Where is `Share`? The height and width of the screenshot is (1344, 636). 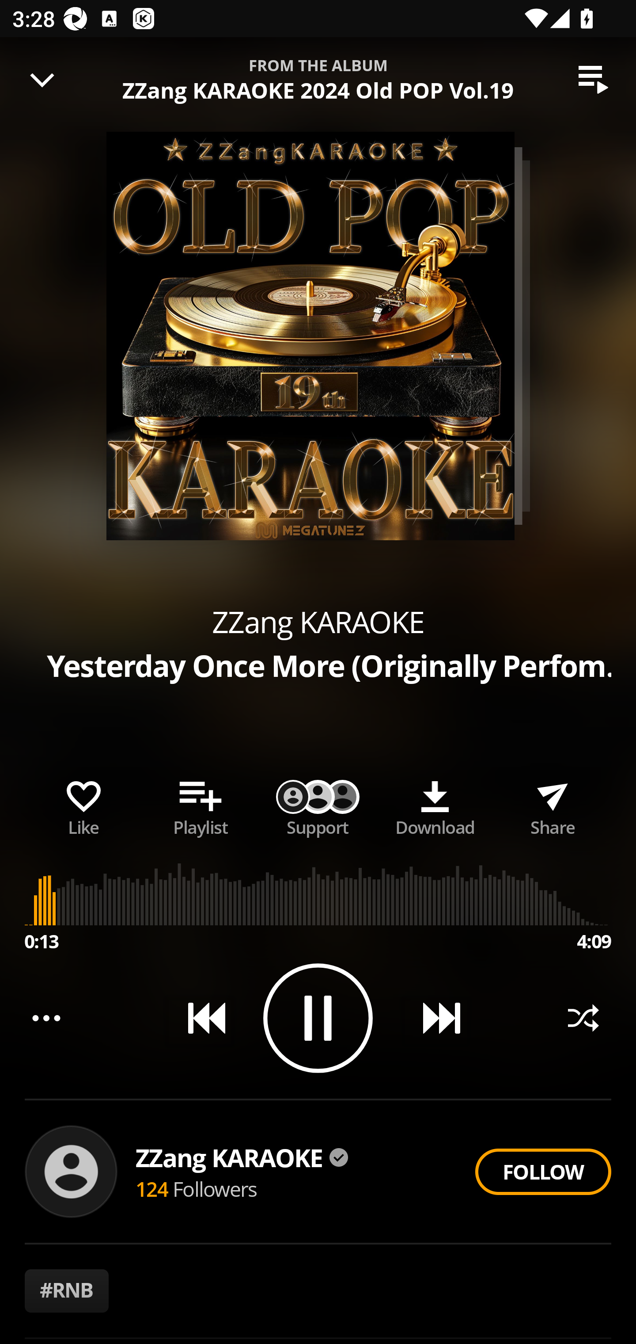
Share is located at coordinates (552, 805).